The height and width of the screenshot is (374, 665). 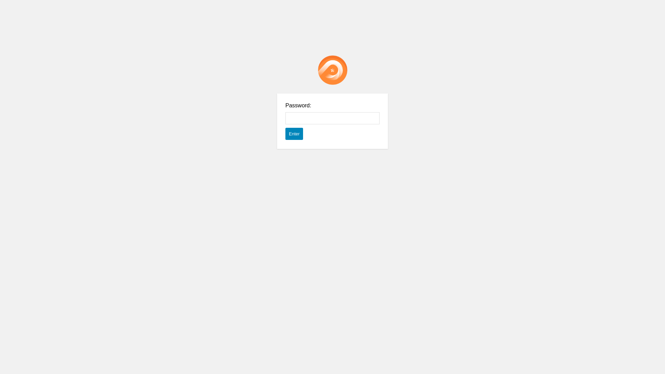 What do you see at coordinates (332, 70) in the screenshot?
I see `Password Protect WordPress plugin` at bounding box center [332, 70].